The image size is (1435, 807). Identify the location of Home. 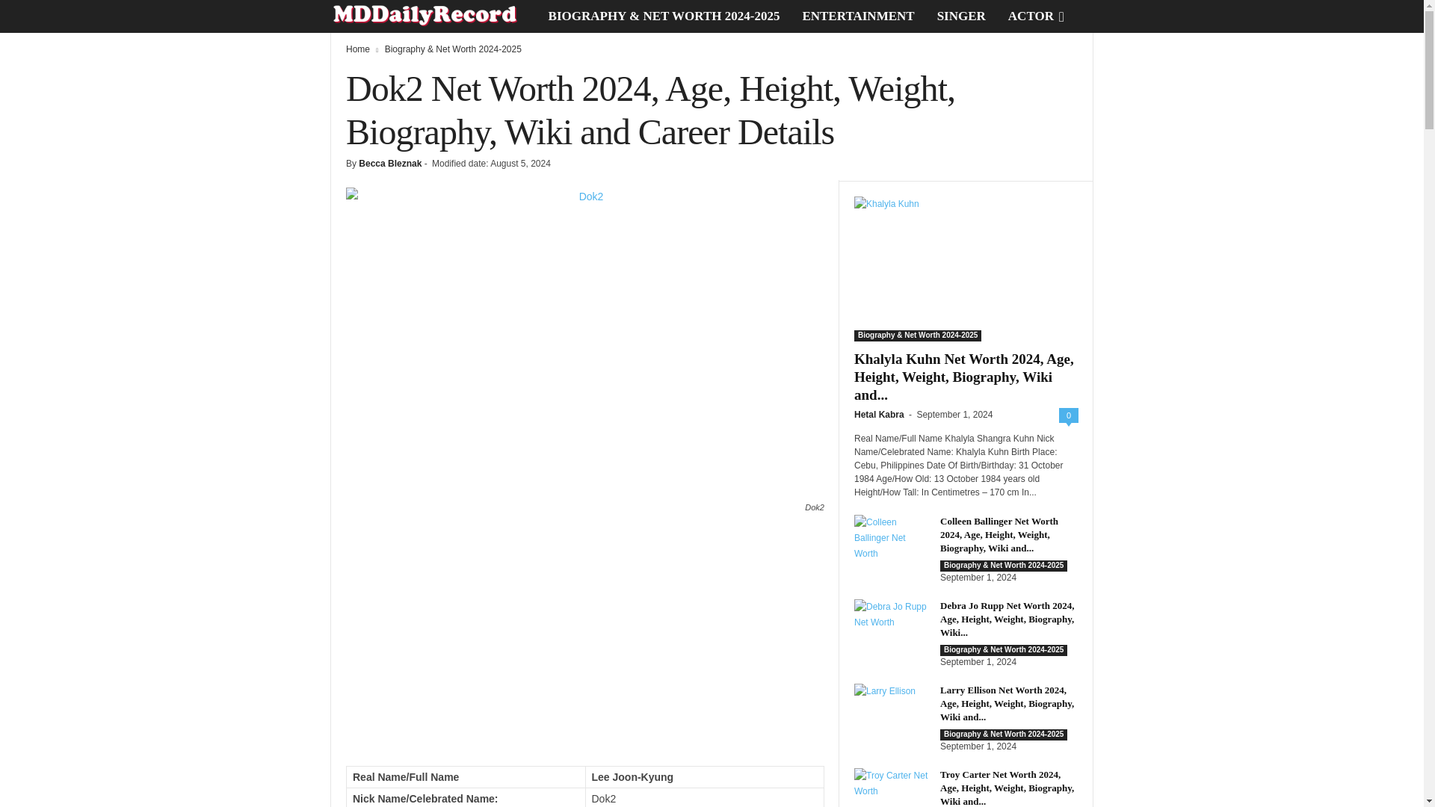
(357, 49).